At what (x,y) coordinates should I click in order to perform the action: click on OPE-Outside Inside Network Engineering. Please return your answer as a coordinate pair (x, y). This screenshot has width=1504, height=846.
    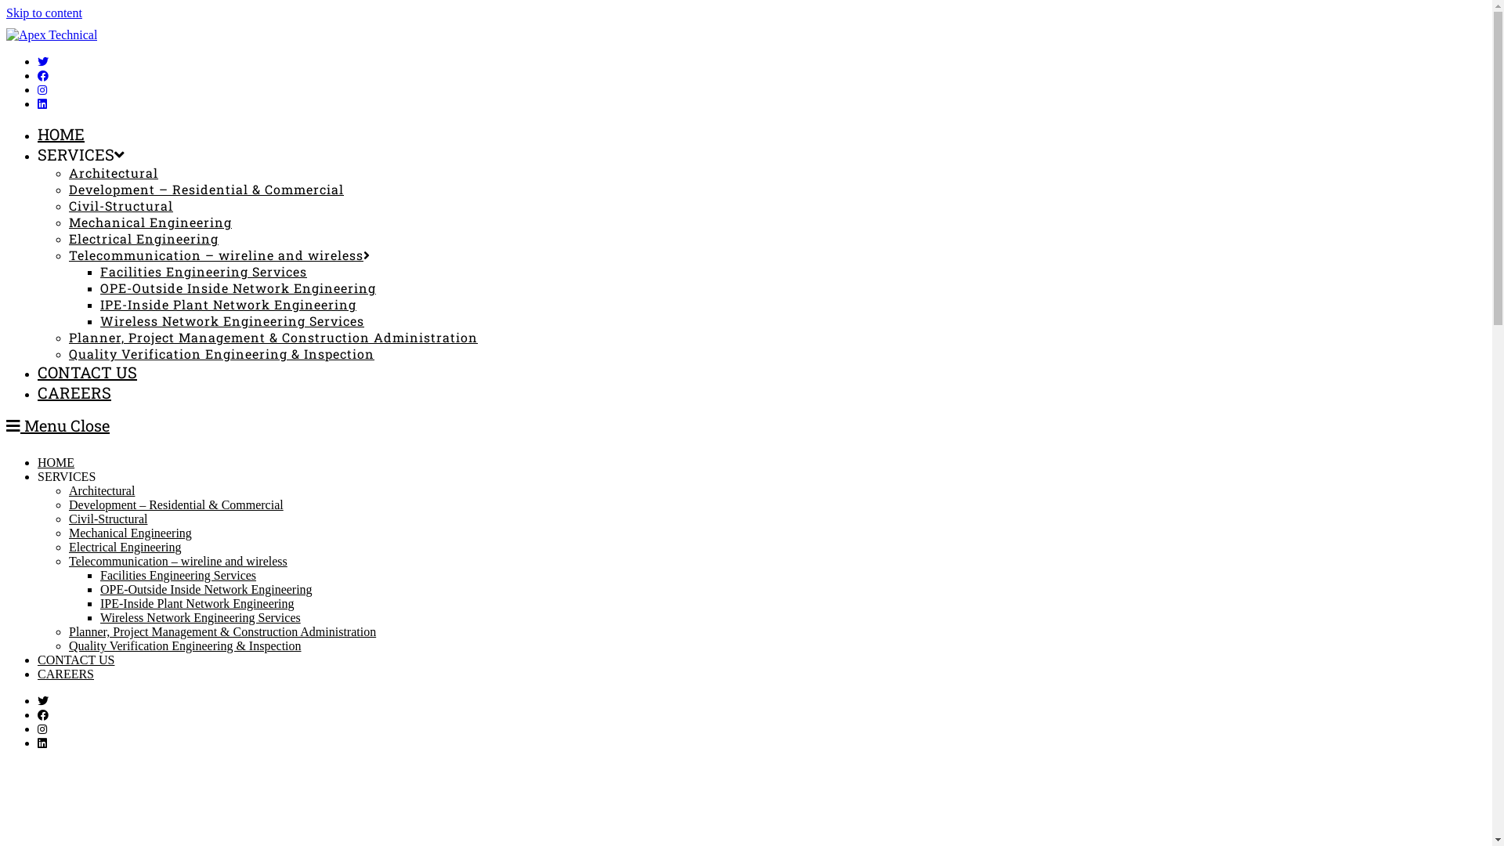
    Looking at the image, I should click on (207, 589).